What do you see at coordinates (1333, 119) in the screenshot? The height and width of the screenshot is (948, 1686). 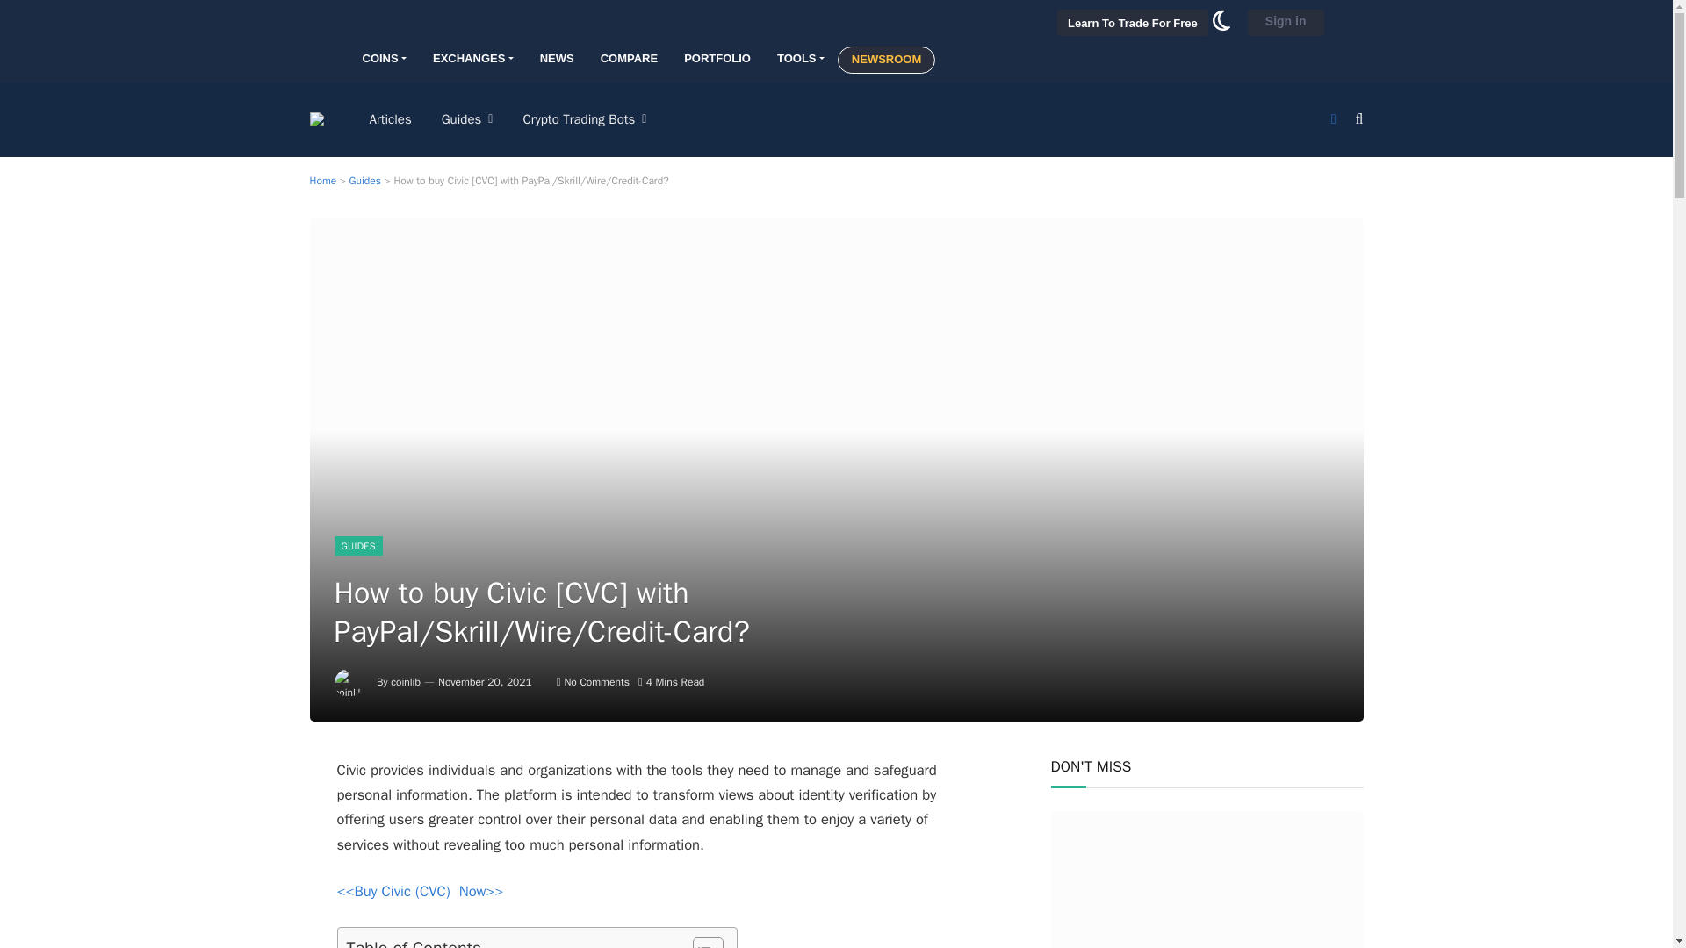 I see `Switch to Dark Design - easier on eyes.` at bounding box center [1333, 119].